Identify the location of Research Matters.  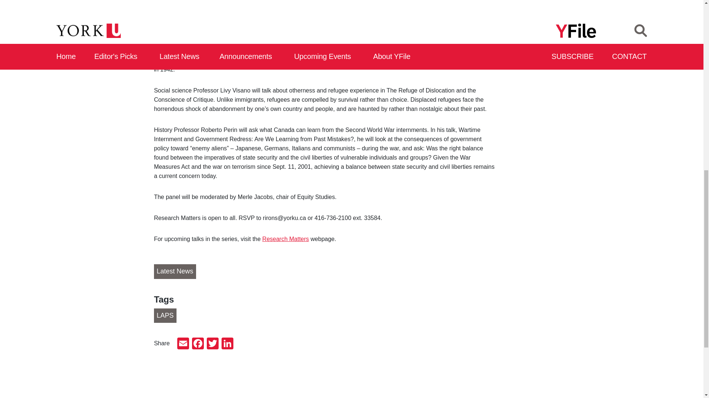
(285, 239).